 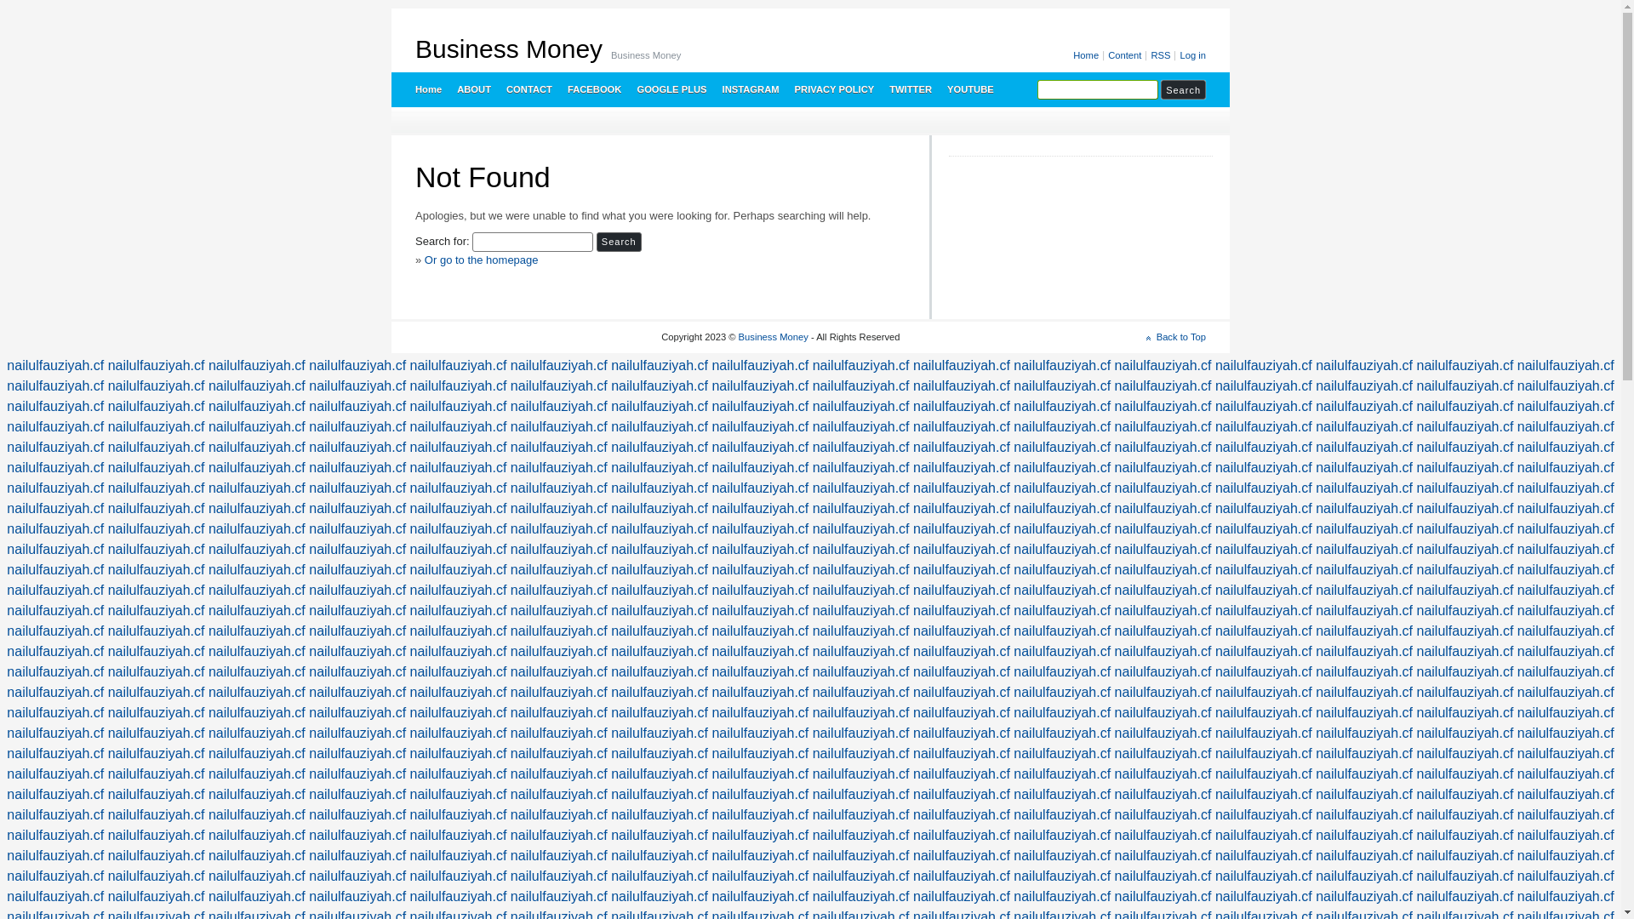 What do you see at coordinates (1566, 528) in the screenshot?
I see `nailulfauziyah.cf` at bounding box center [1566, 528].